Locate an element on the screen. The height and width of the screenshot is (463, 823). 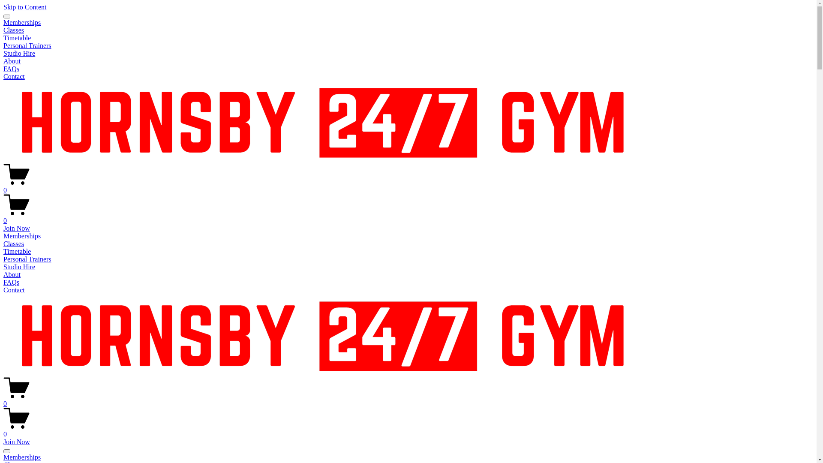
Memberships is located at coordinates (22, 236).